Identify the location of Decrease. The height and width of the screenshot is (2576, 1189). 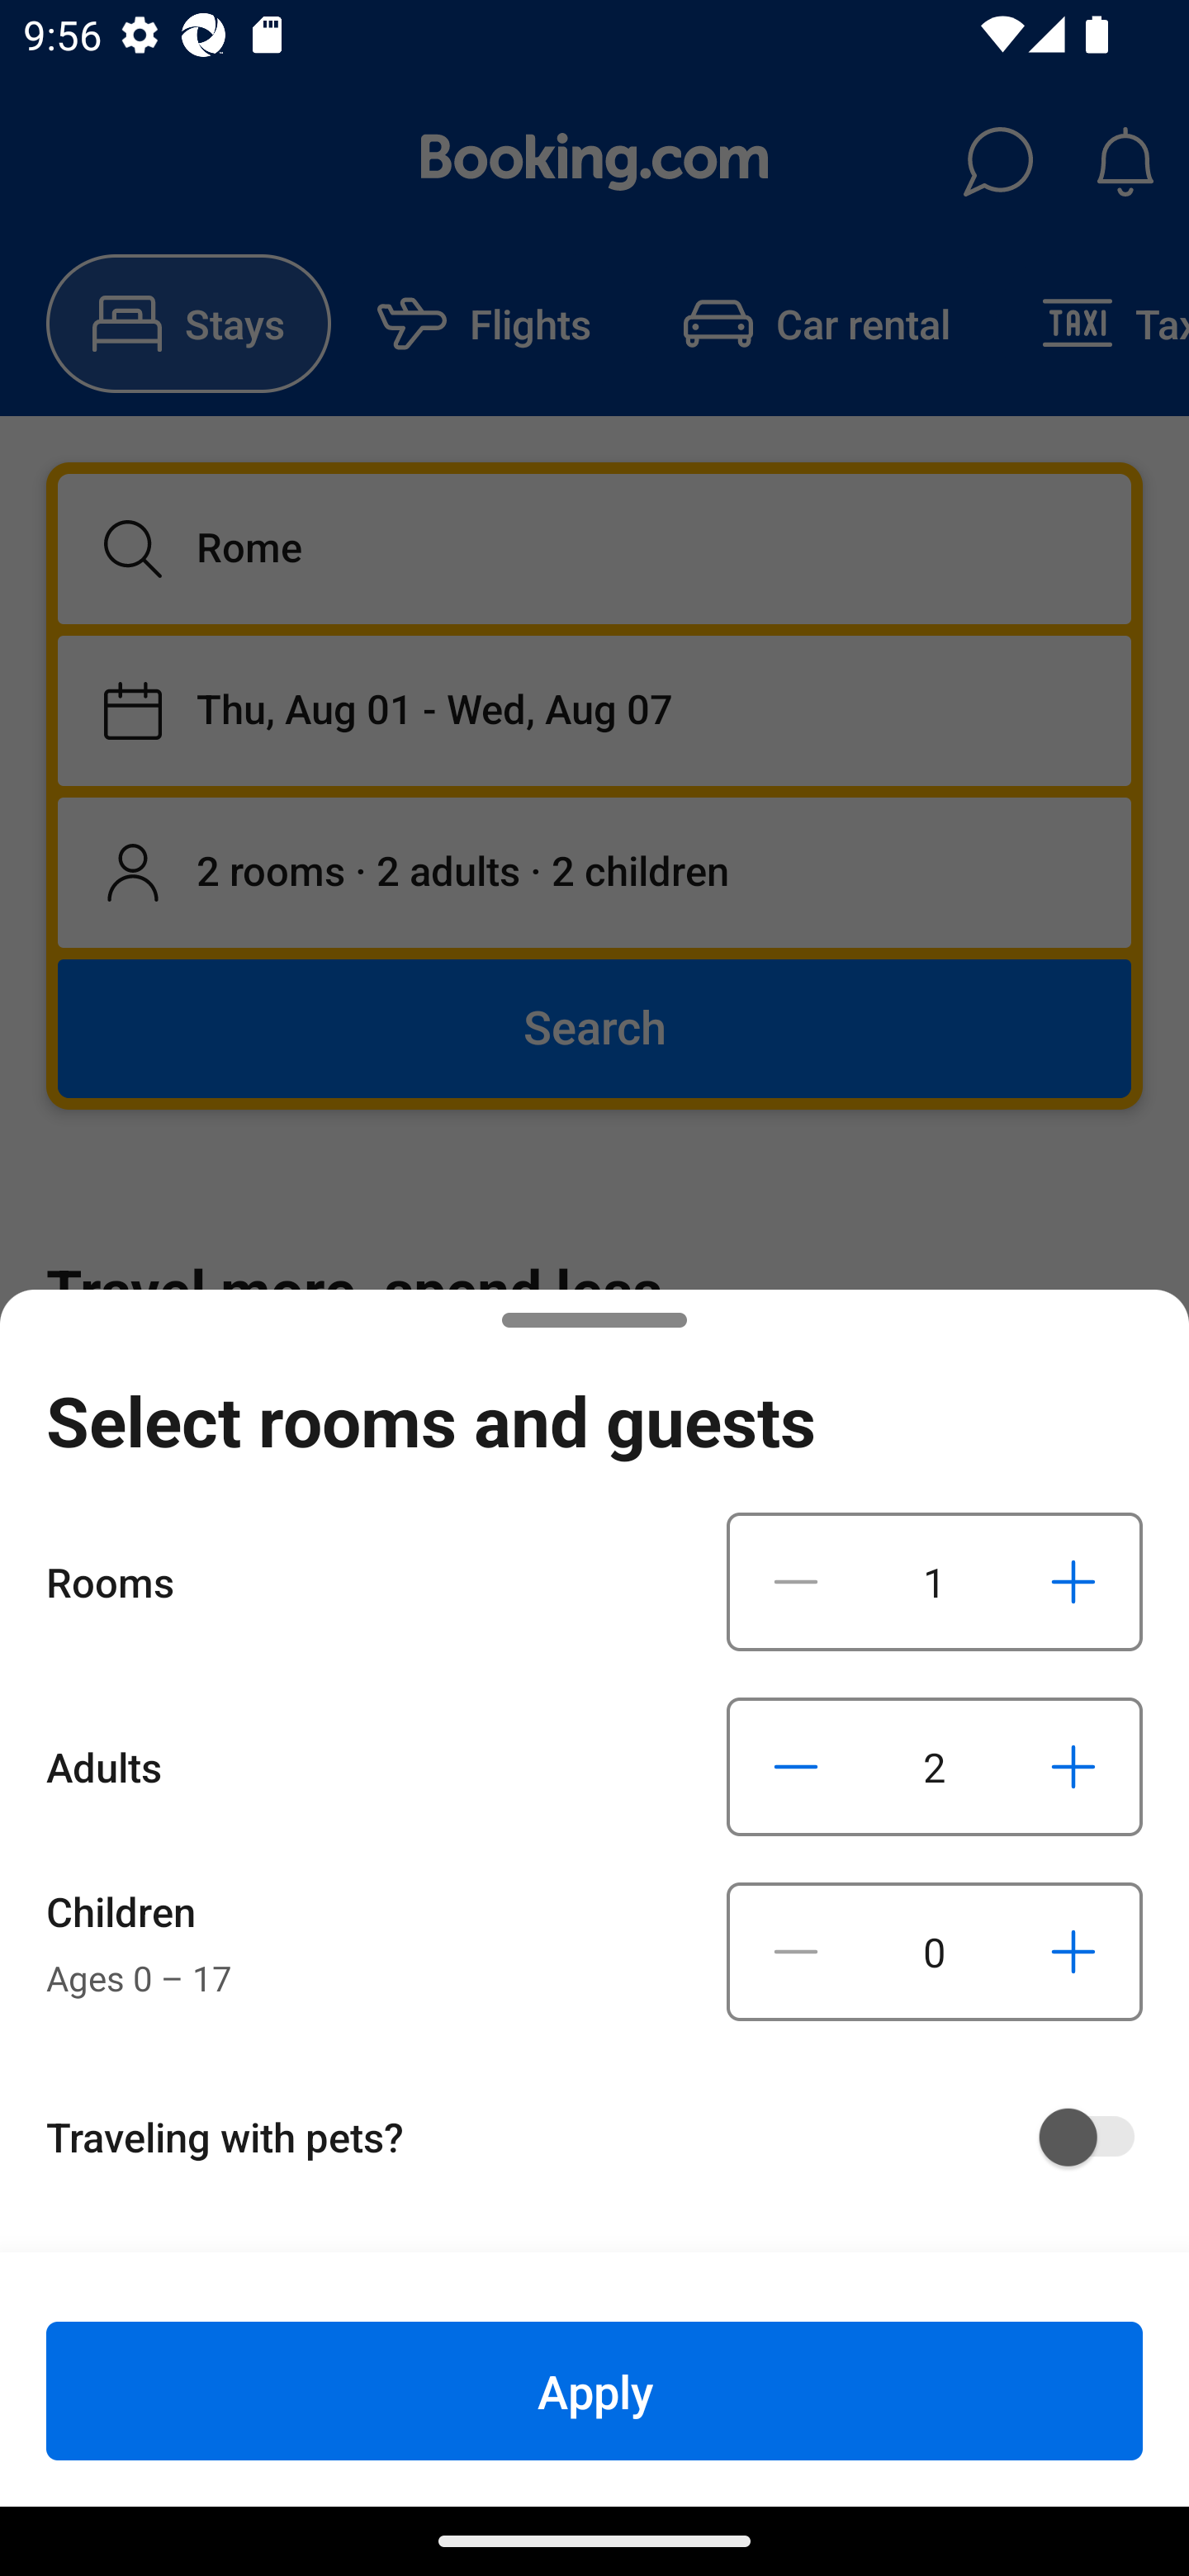
(796, 1581).